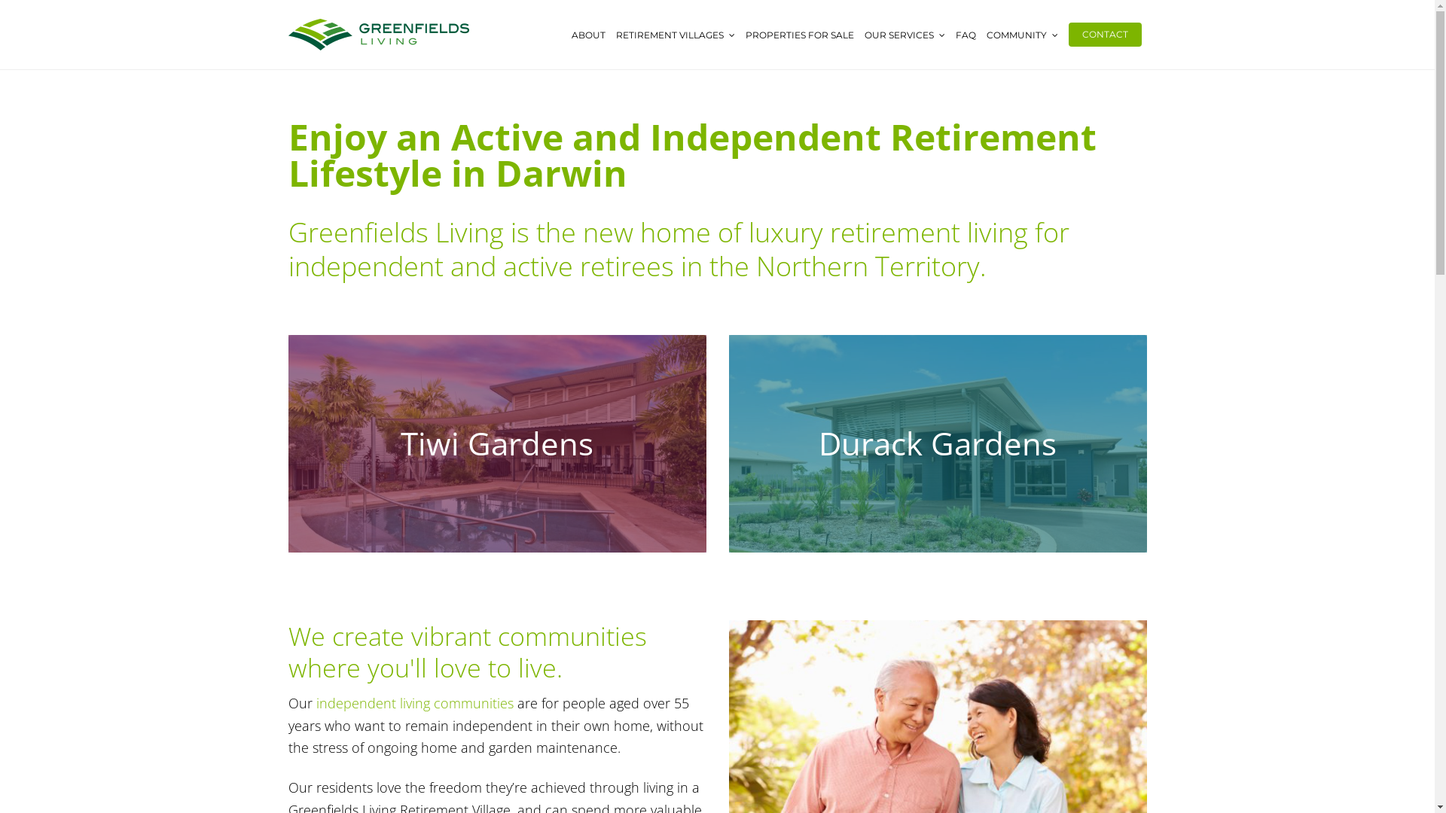  Describe the element at coordinates (938, 443) in the screenshot. I see `Greenfields Durack - Print-1_E` at that location.